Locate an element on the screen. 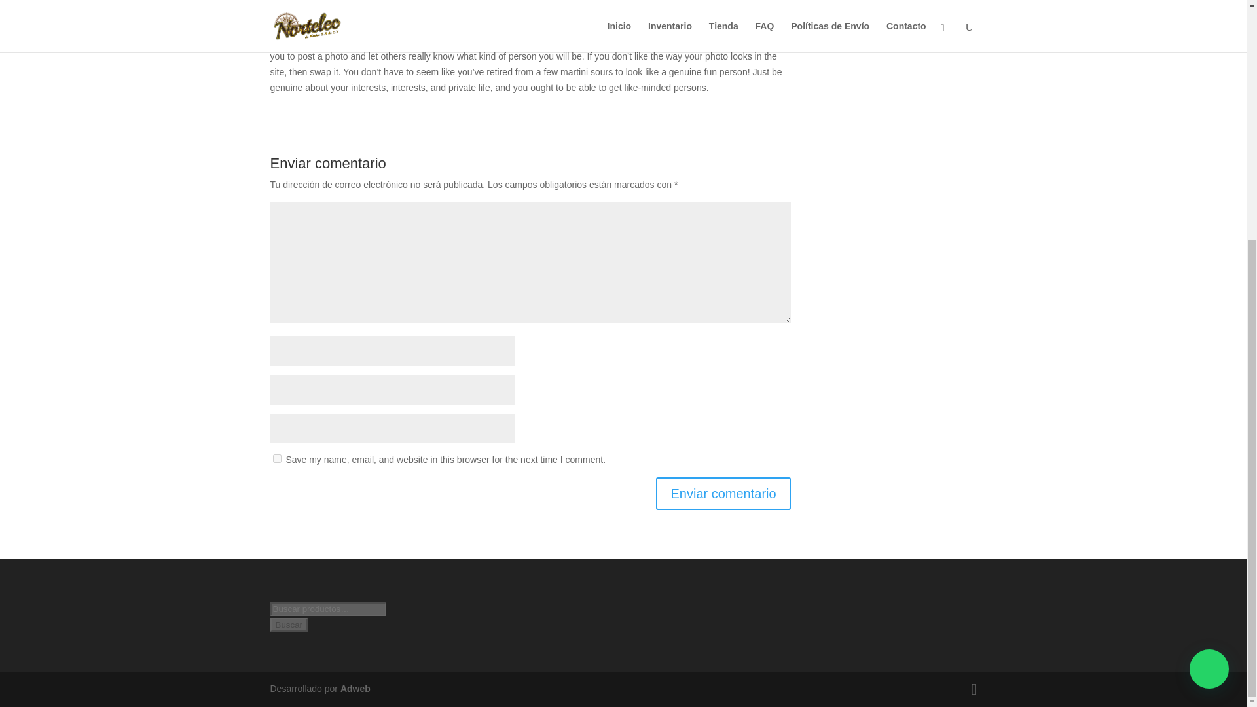 The height and width of the screenshot is (707, 1257). Enviar comentario is located at coordinates (723, 494).